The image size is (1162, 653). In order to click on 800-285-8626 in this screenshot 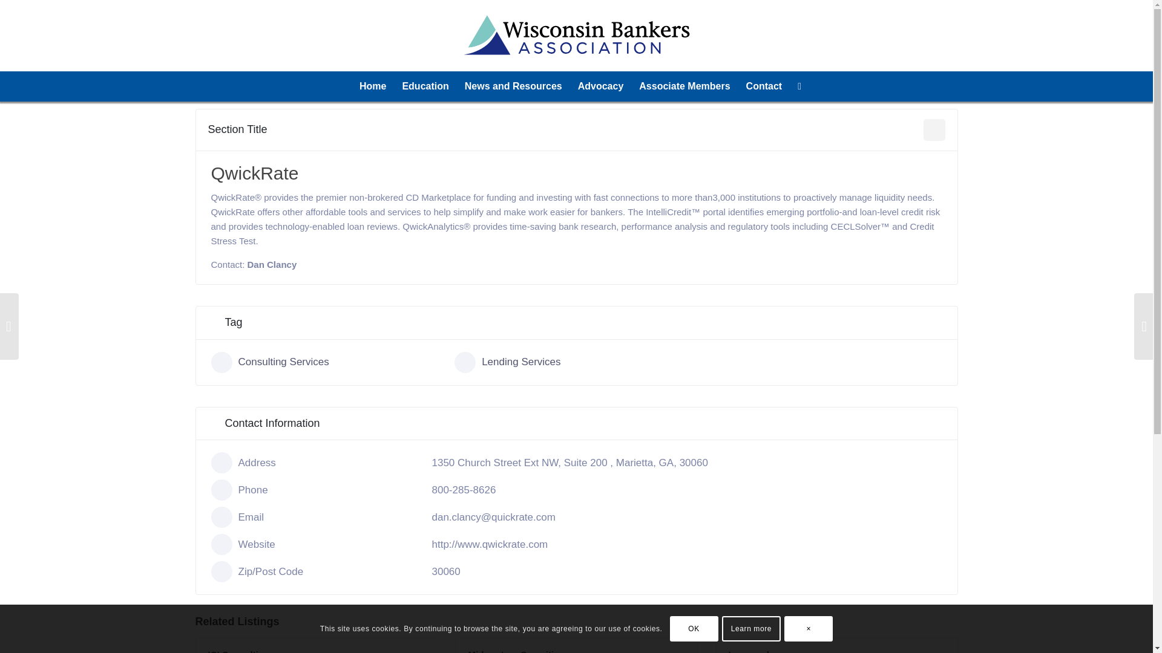, I will do `click(464, 490)`.